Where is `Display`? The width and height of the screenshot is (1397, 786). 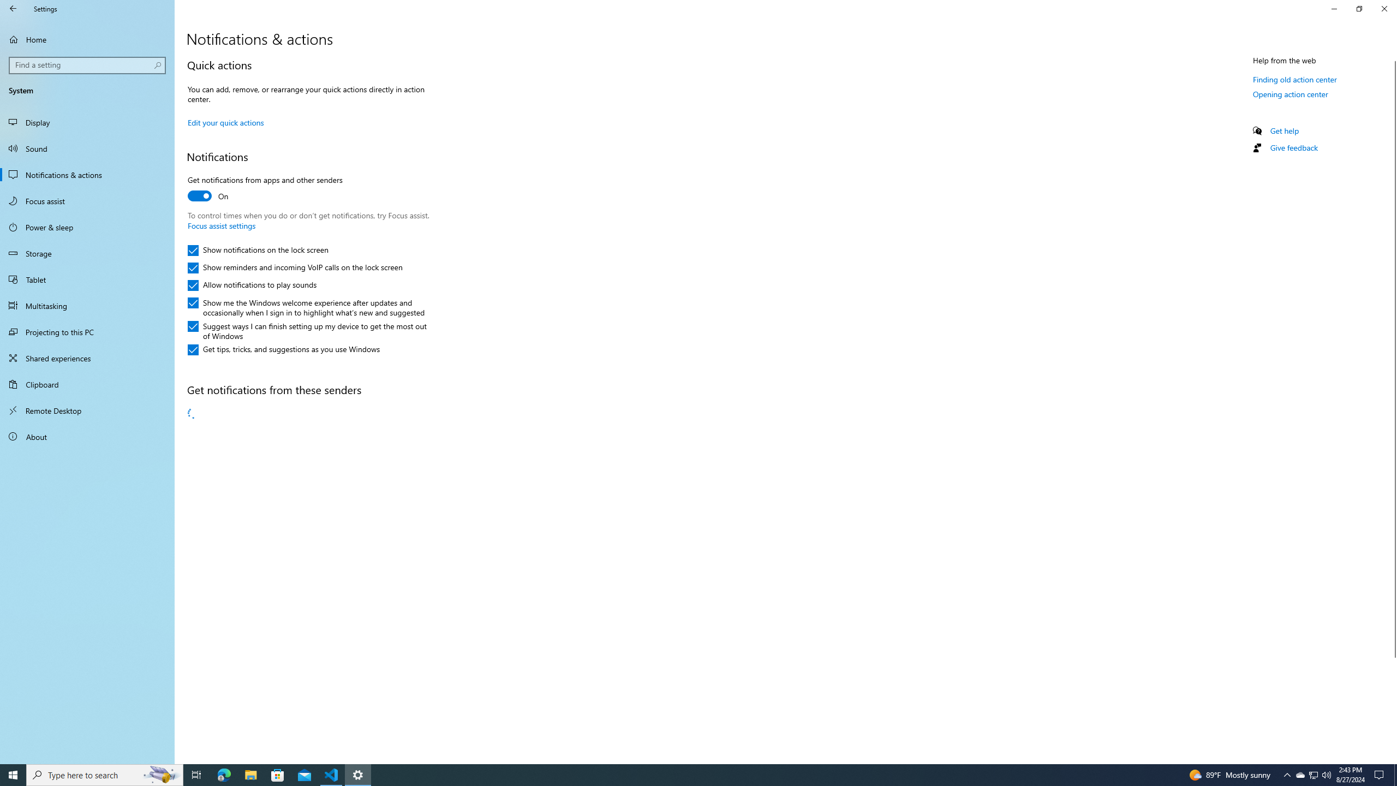
Display is located at coordinates (87, 122).